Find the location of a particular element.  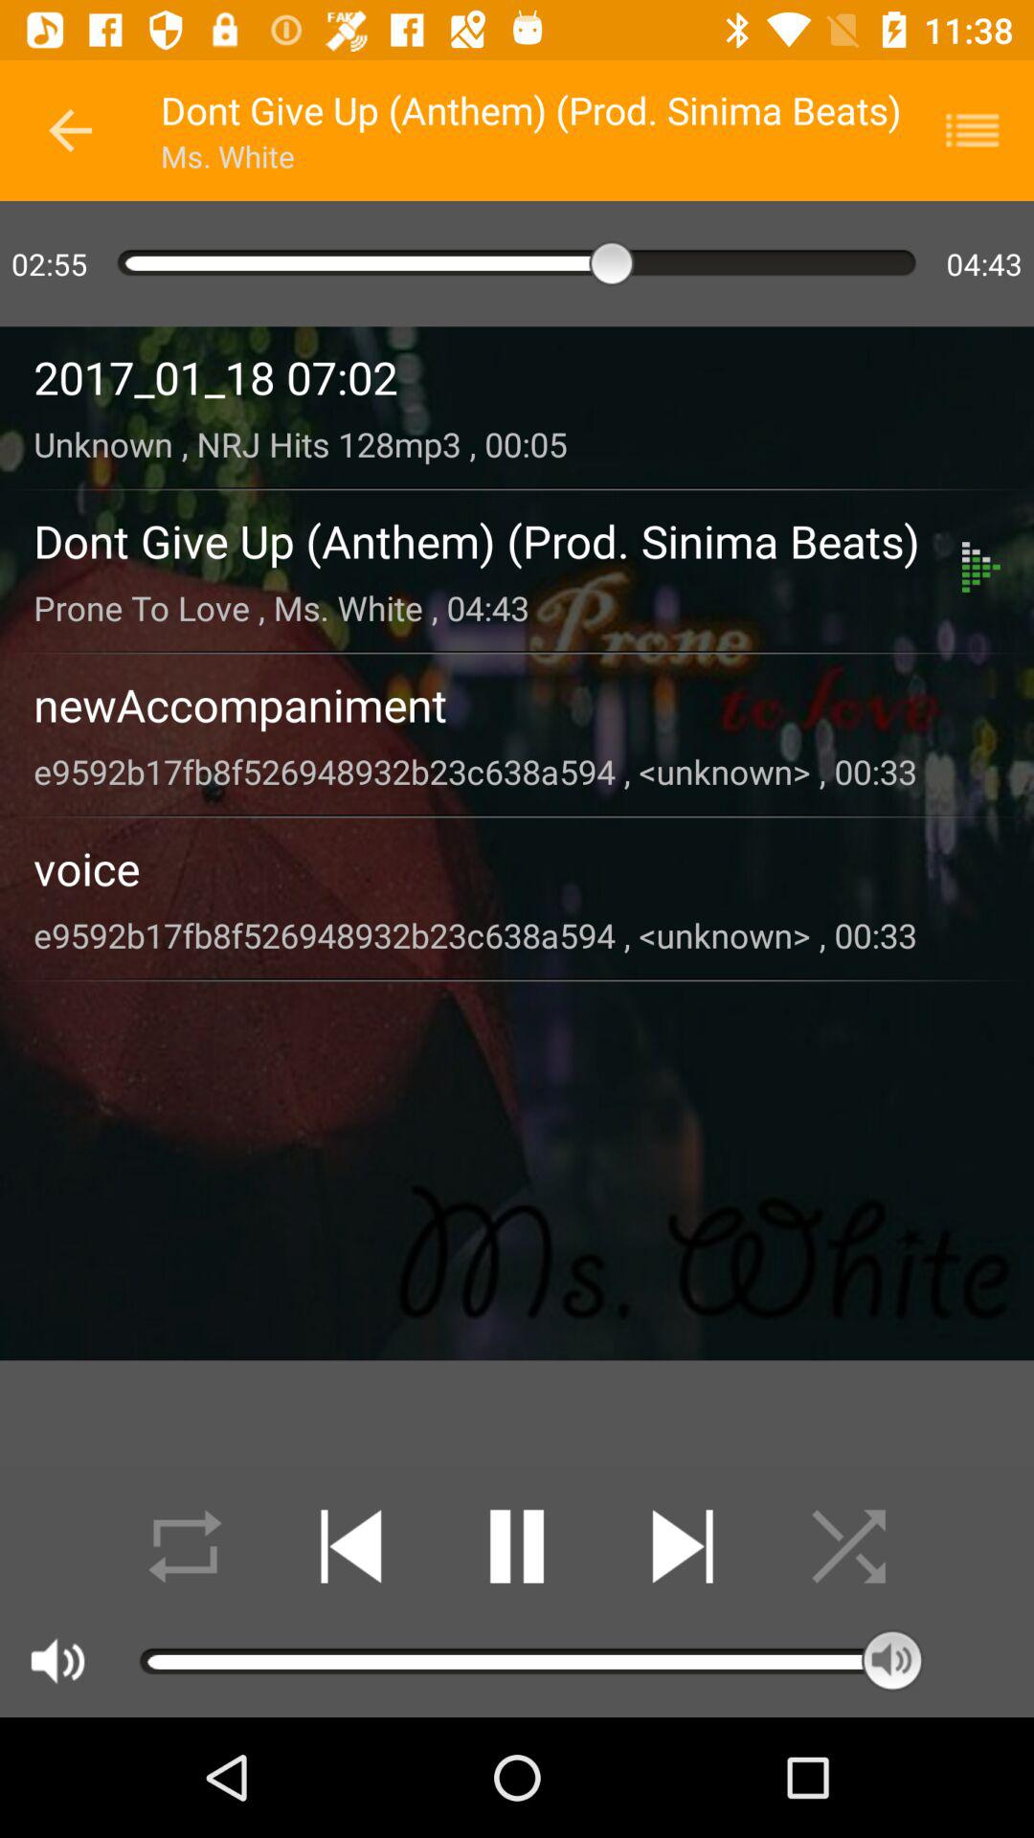

launch newaccompaniment icon is located at coordinates (517, 705).